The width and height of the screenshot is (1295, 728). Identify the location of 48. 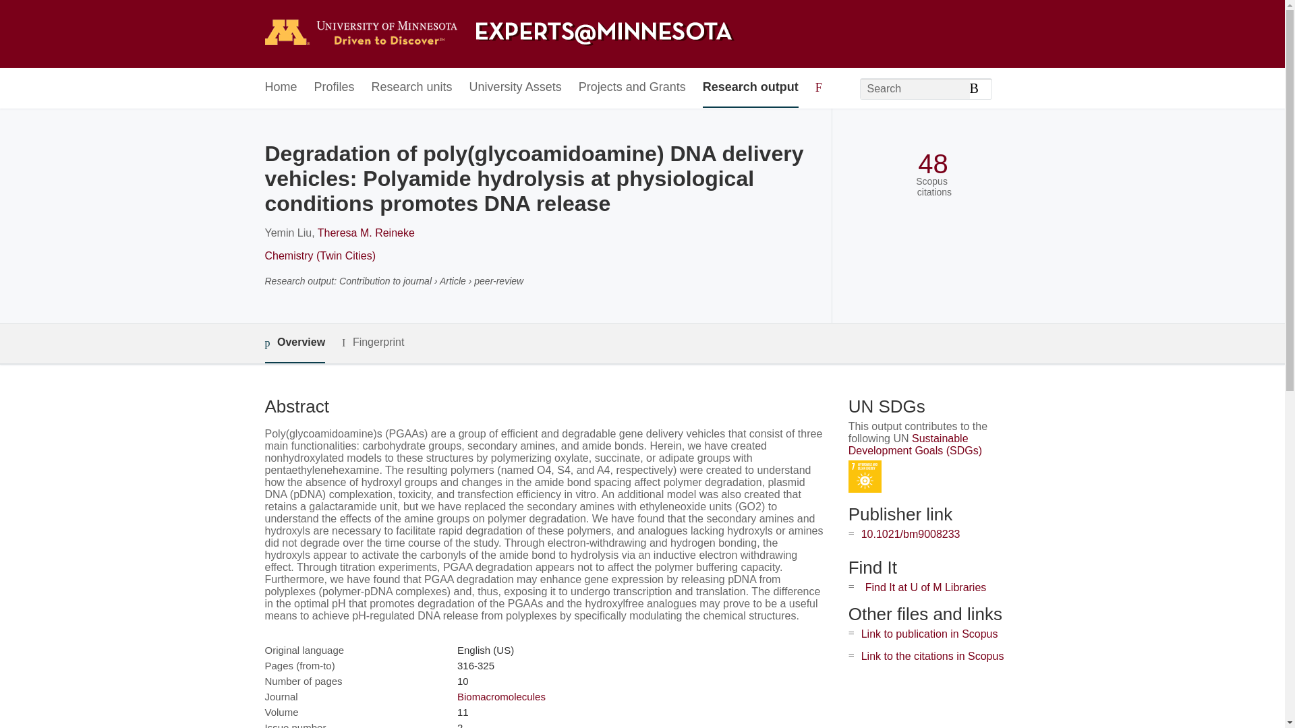
(933, 164).